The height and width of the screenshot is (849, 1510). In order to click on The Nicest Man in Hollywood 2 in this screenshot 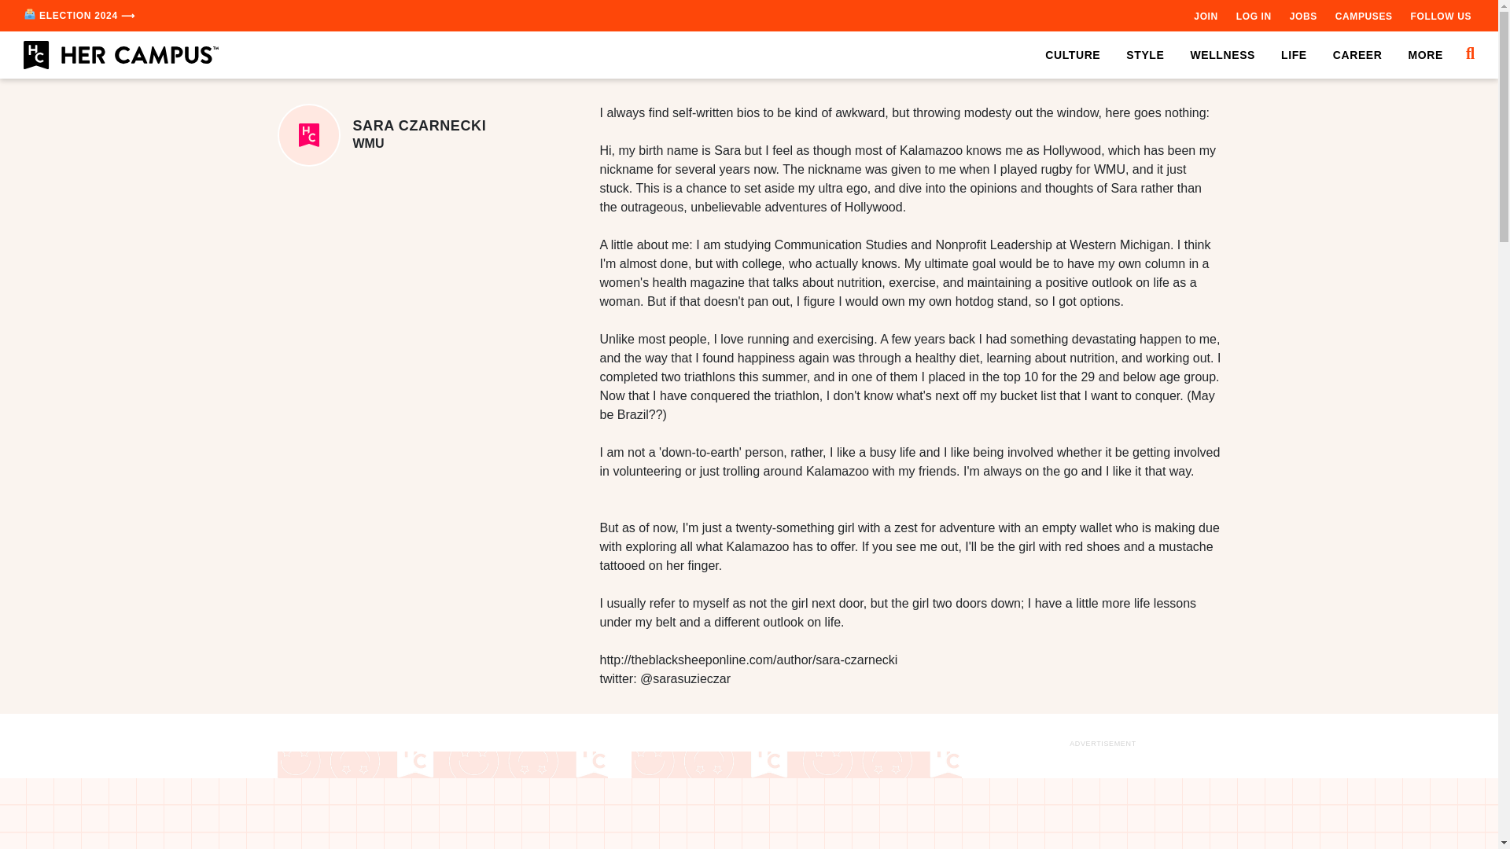, I will do `click(796, 800)`.